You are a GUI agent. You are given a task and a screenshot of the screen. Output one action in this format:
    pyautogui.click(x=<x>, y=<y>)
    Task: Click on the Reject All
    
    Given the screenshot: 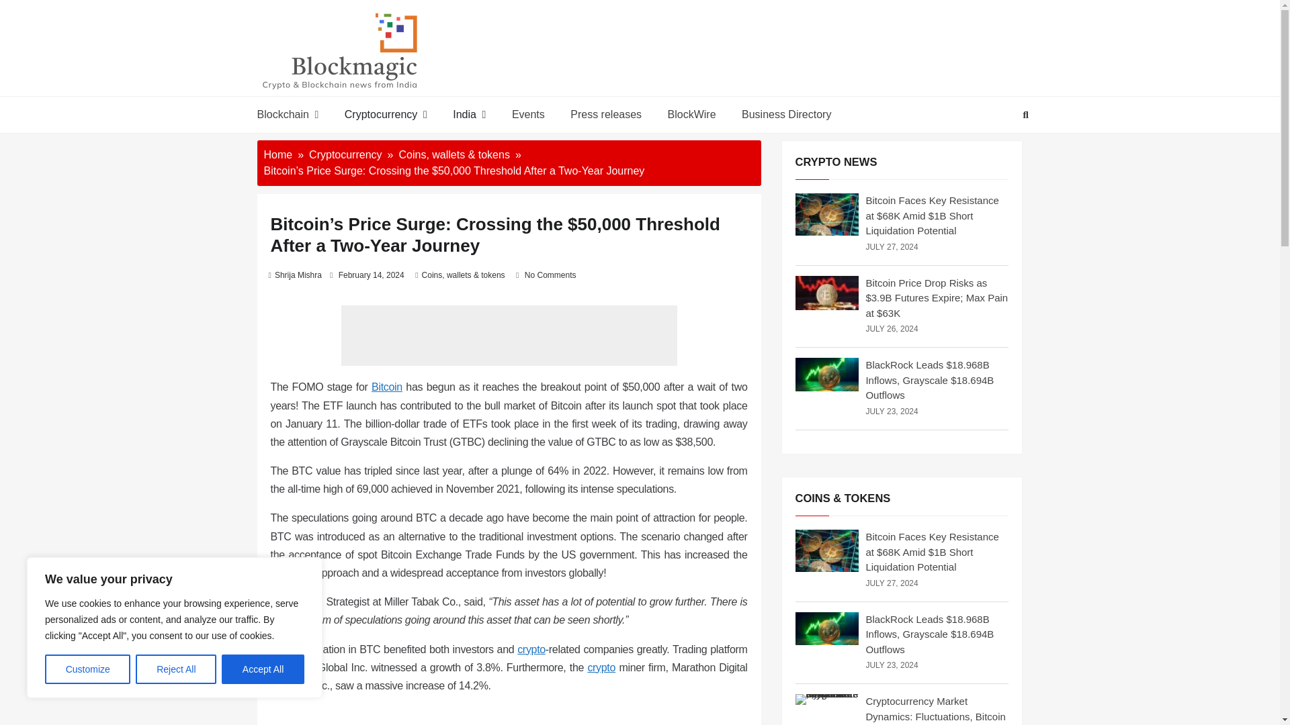 What is the action you would take?
    pyautogui.click(x=176, y=669)
    